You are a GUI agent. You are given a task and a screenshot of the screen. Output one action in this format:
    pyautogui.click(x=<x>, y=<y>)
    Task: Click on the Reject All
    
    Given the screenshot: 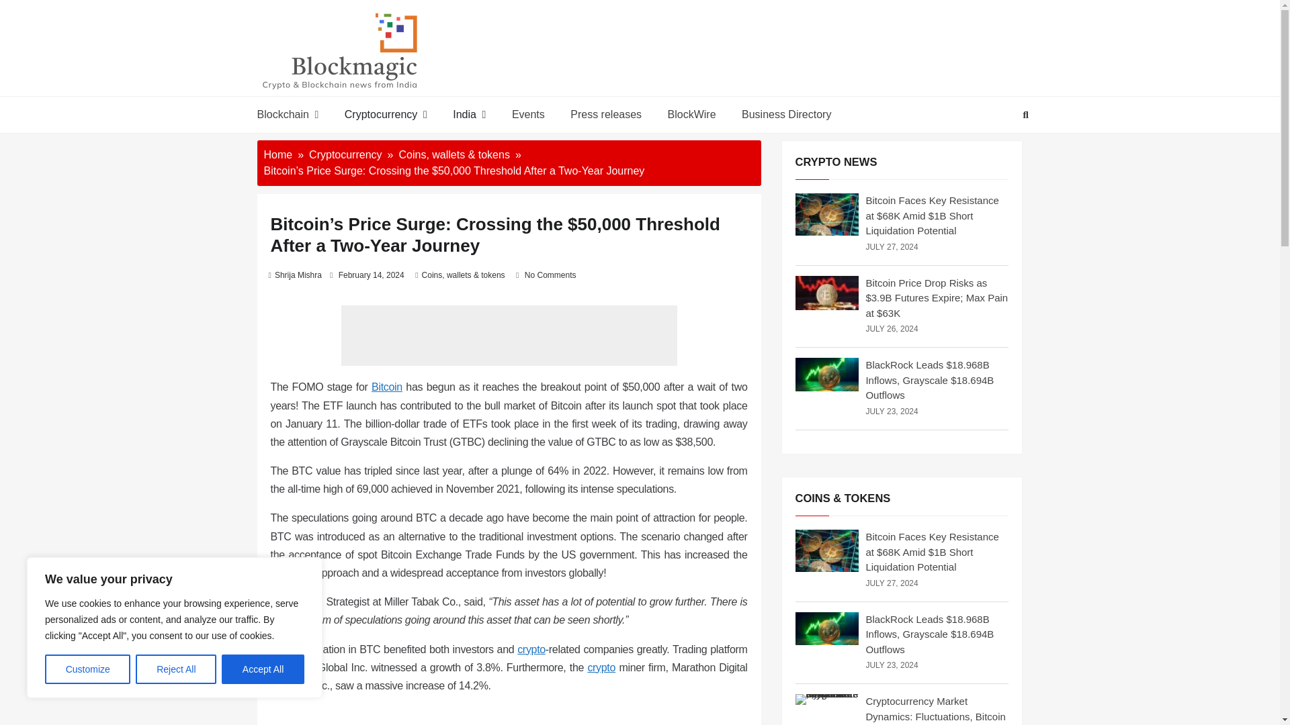 What is the action you would take?
    pyautogui.click(x=176, y=669)
    